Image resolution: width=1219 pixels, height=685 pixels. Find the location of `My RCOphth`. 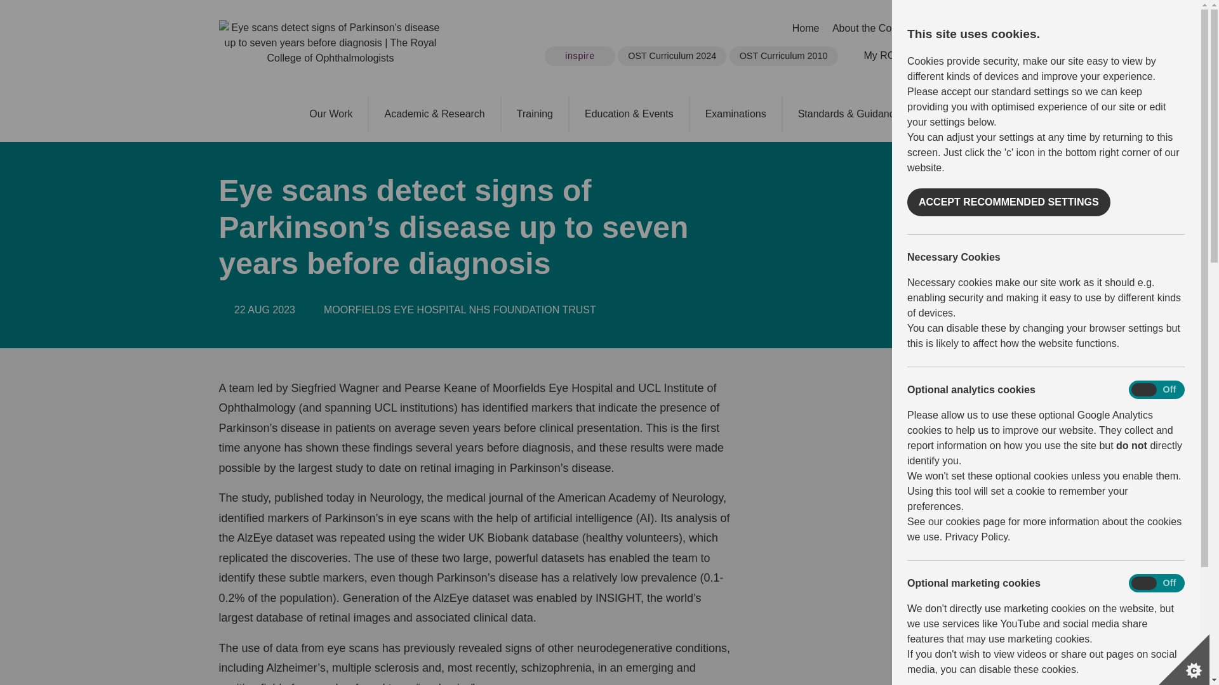

My RCOphth is located at coordinates (853, 56).